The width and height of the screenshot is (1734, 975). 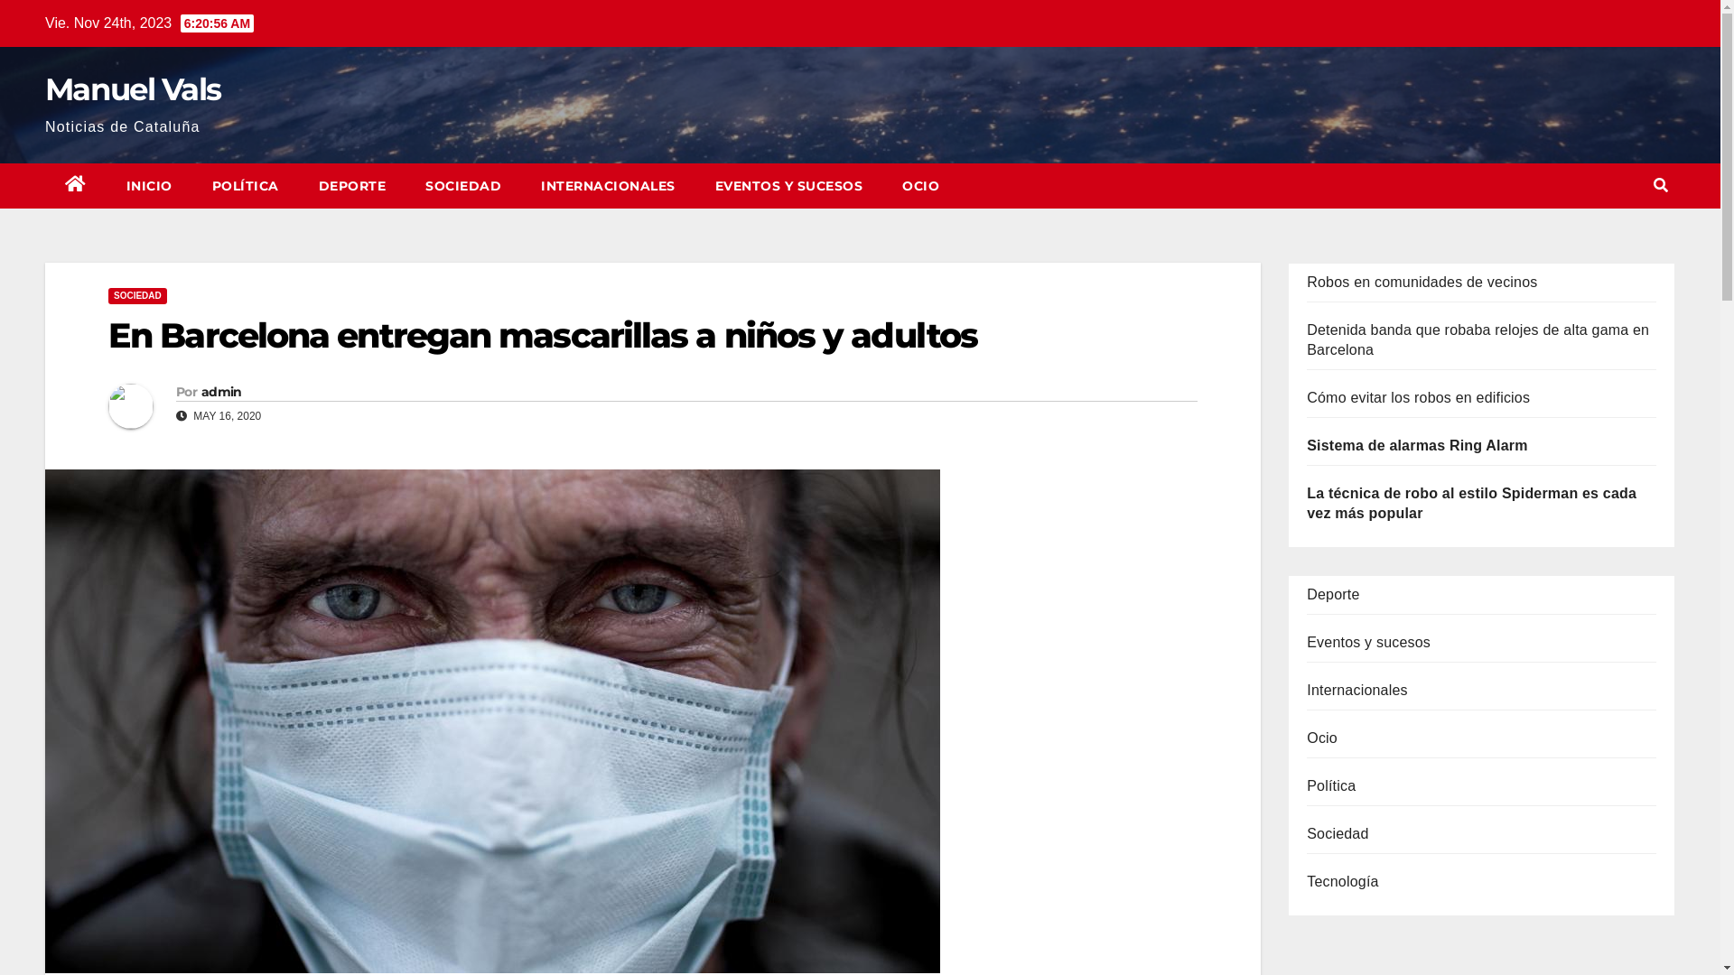 I want to click on EVENTOS Y SUCESOS, so click(x=789, y=186).